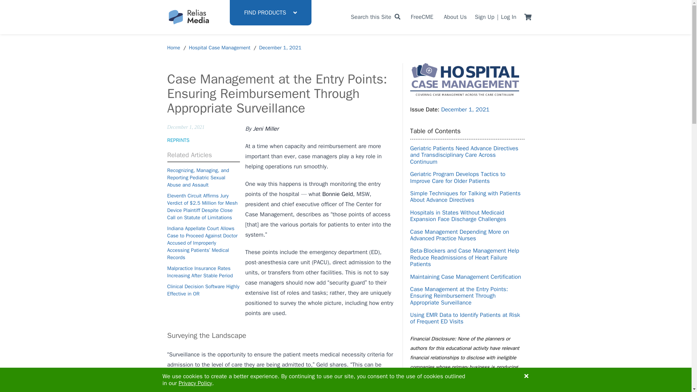 This screenshot has height=392, width=697. What do you see at coordinates (375, 17) in the screenshot?
I see `Search this Site` at bounding box center [375, 17].